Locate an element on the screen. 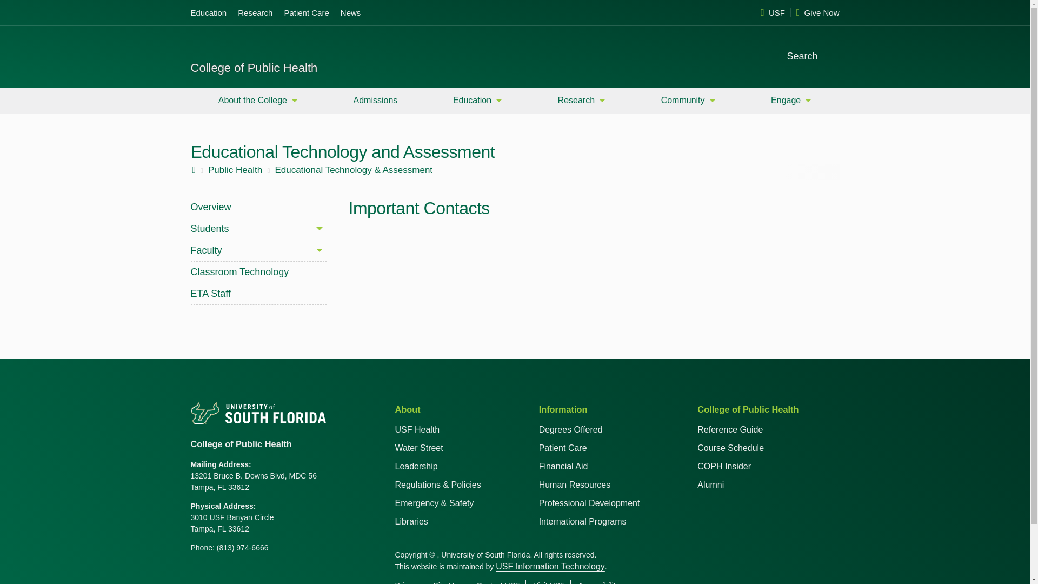 The image size is (1038, 584). Patient Care is located at coordinates (306, 13).